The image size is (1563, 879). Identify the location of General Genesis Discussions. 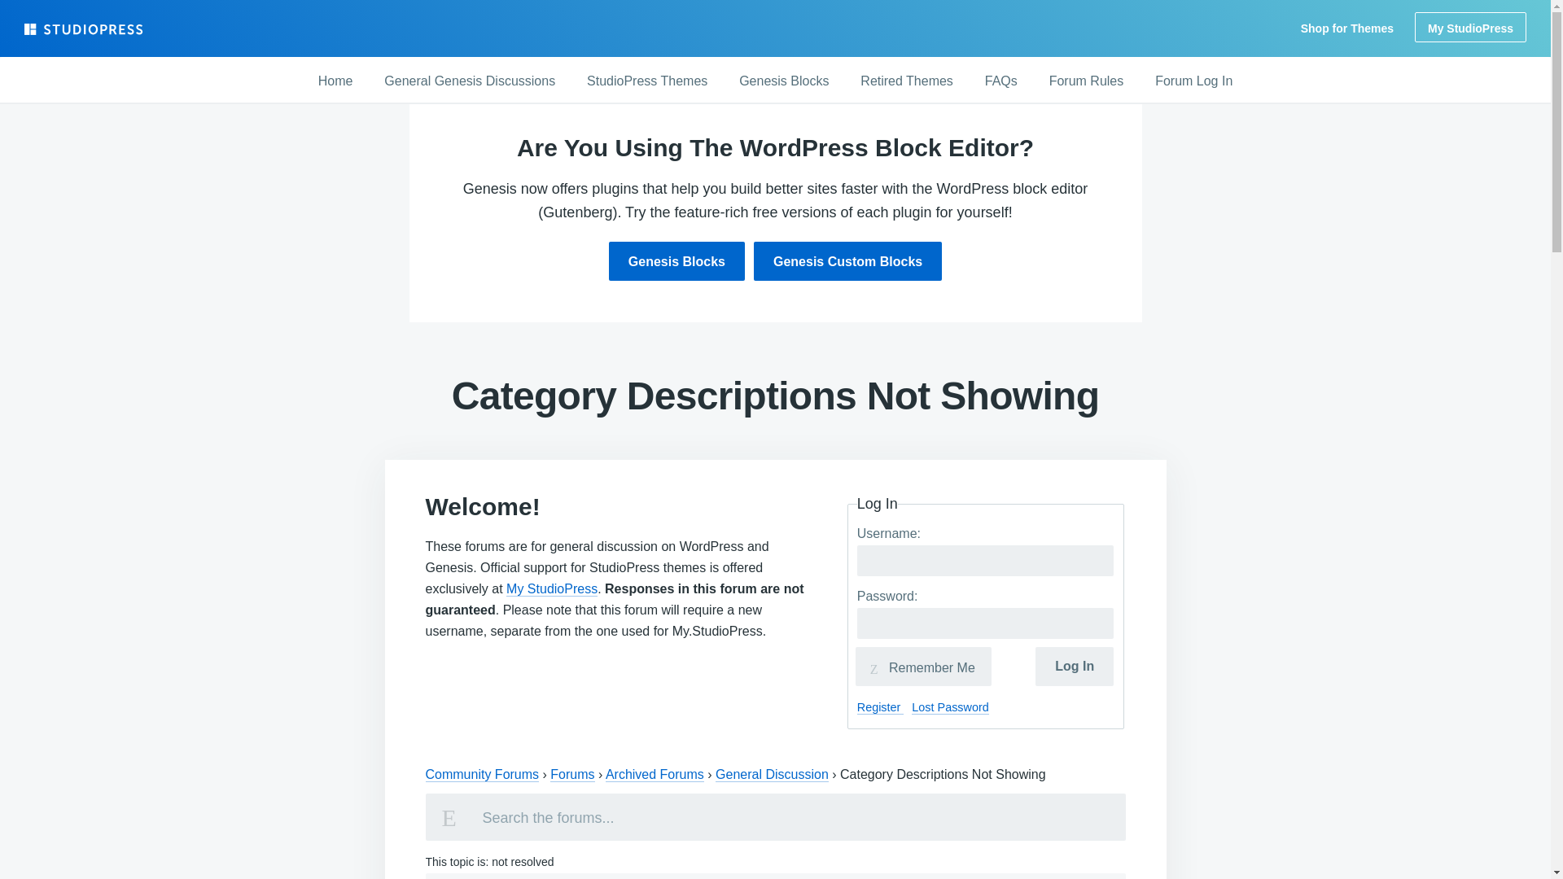
(469, 81).